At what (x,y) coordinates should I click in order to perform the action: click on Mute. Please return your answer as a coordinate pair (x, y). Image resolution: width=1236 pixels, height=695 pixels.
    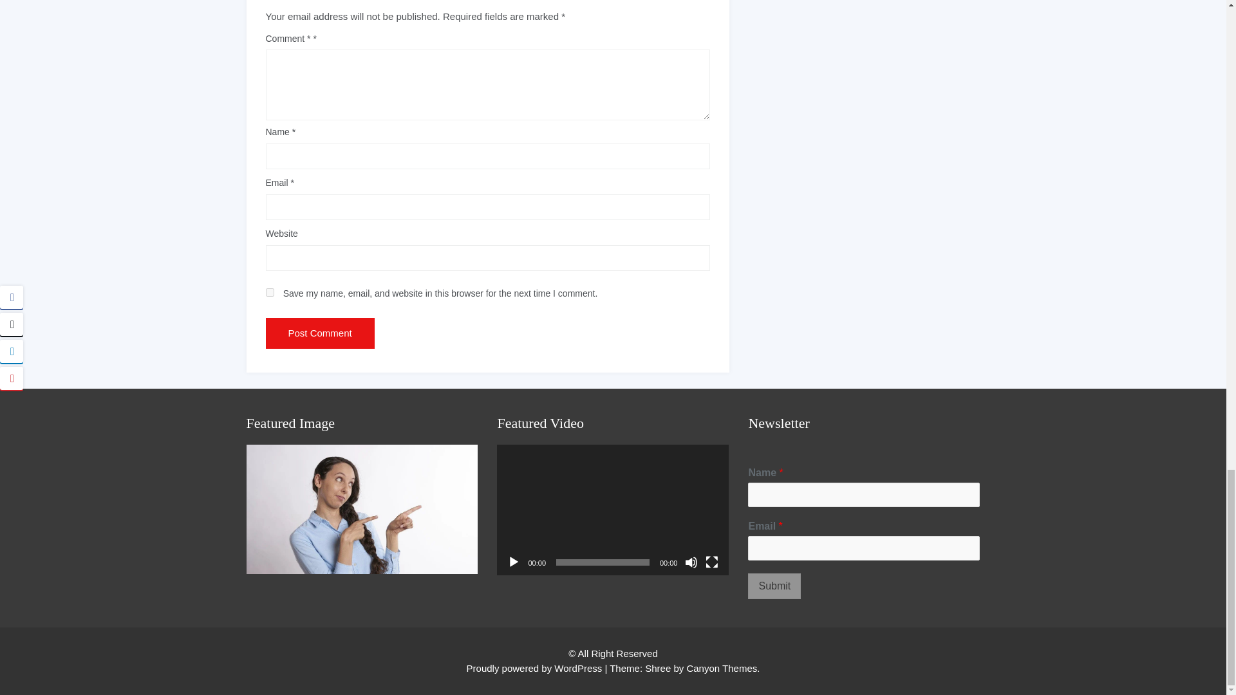
    Looking at the image, I should click on (691, 562).